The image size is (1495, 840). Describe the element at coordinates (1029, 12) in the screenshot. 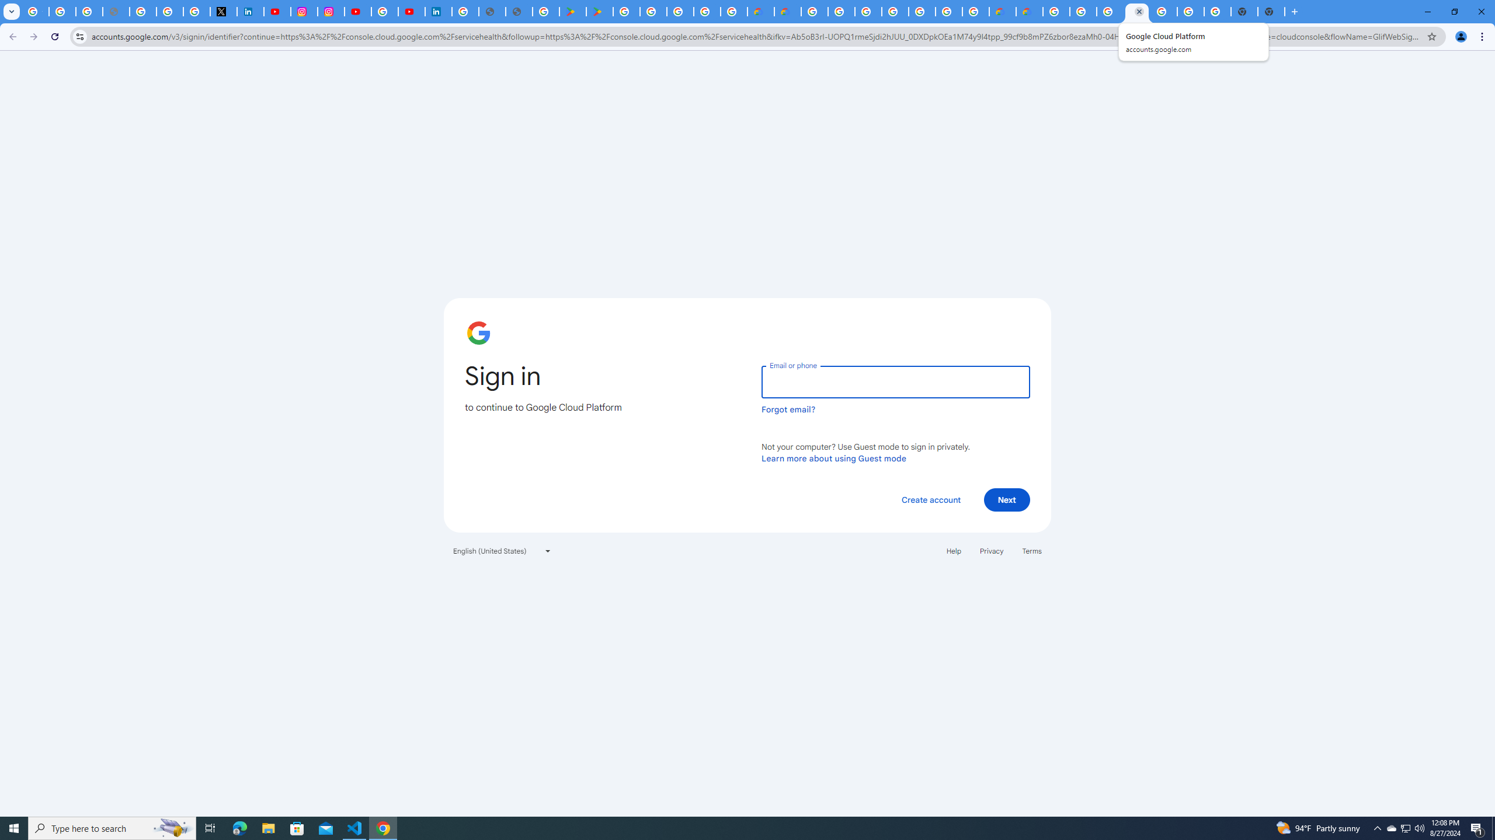

I see `Google Cloud Estimate Summary` at that location.